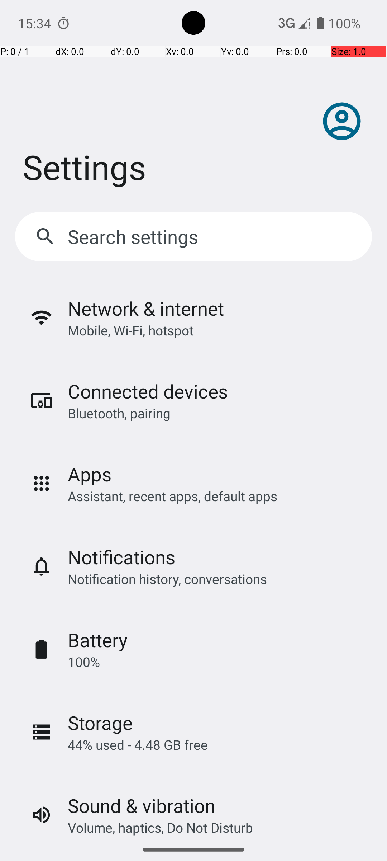 Image resolution: width=387 pixels, height=861 pixels. I want to click on Connected devices, so click(148, 391).